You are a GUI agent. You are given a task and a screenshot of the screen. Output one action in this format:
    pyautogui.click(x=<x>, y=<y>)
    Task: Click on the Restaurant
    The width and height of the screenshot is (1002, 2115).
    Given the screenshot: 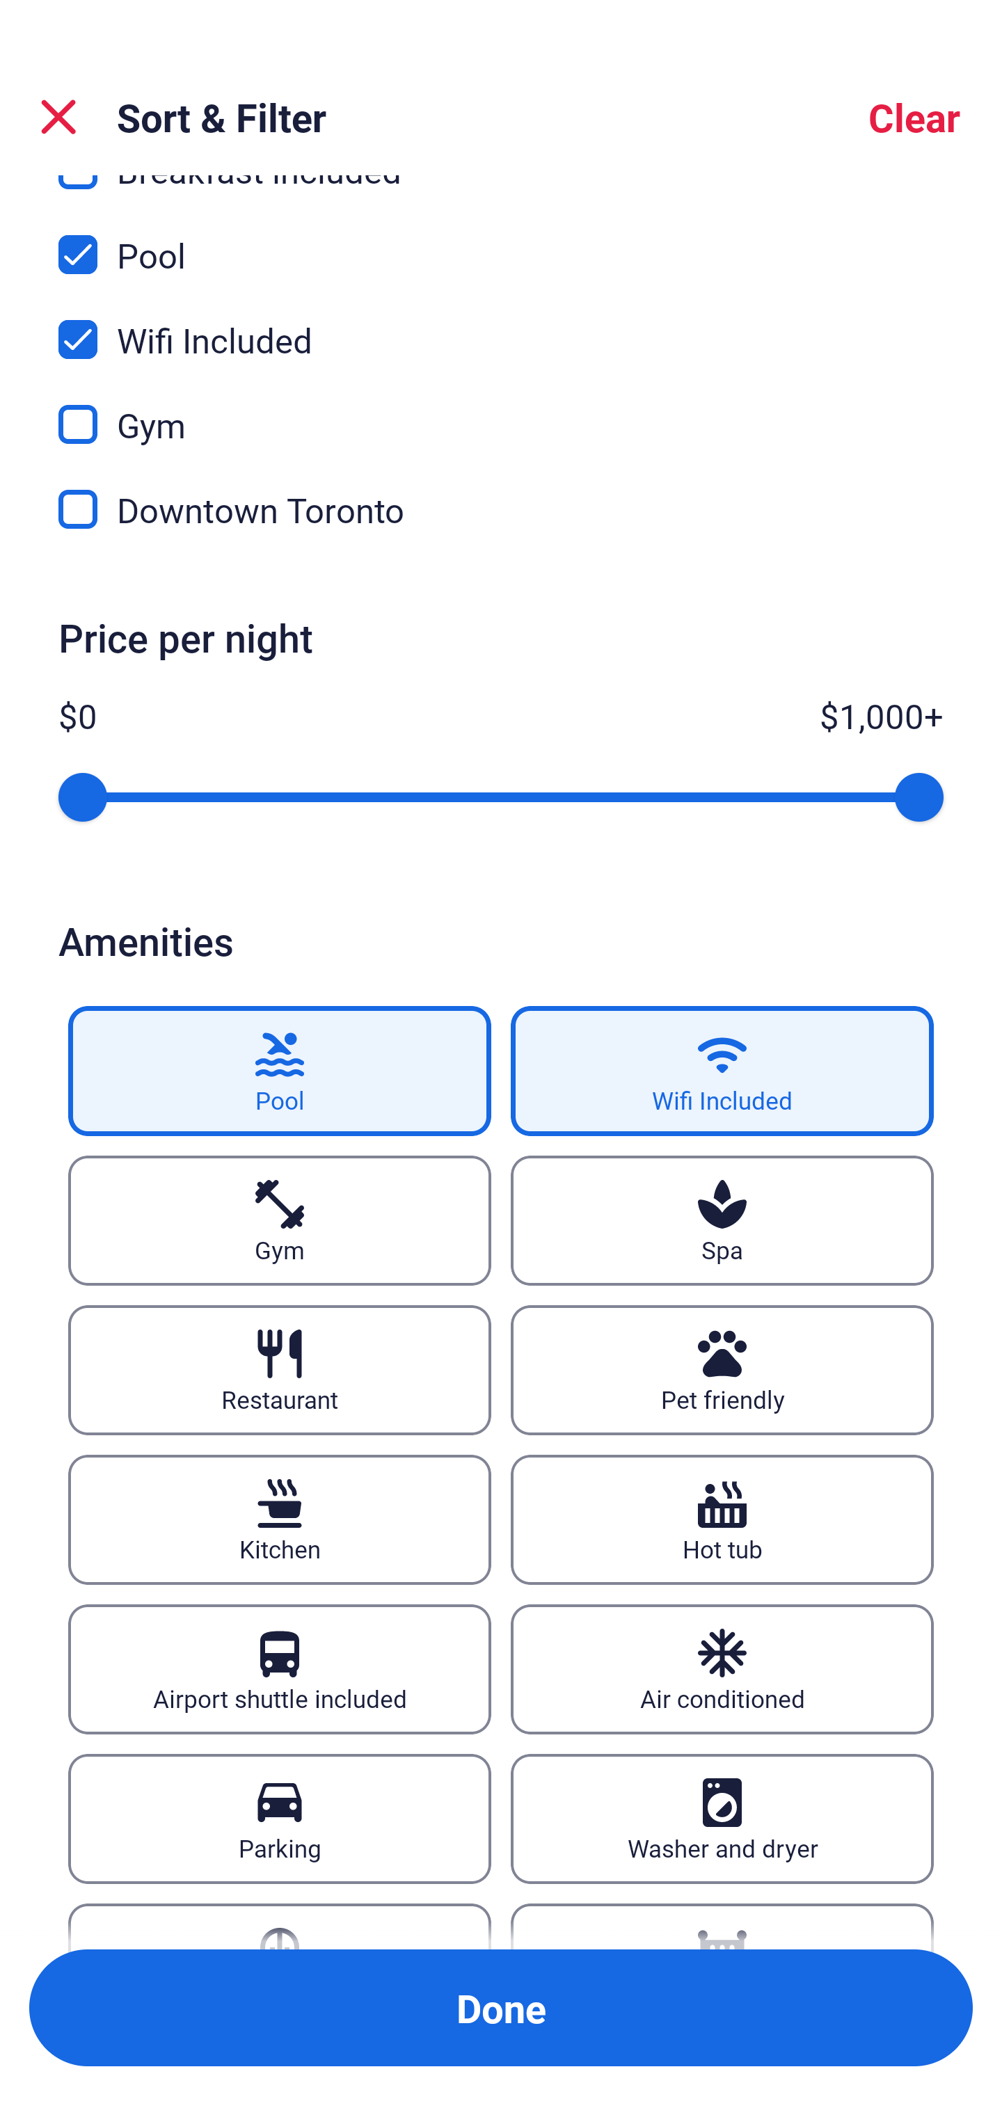 What is the action you would take?
    pyautogui.click(x=279, y=1371)
    